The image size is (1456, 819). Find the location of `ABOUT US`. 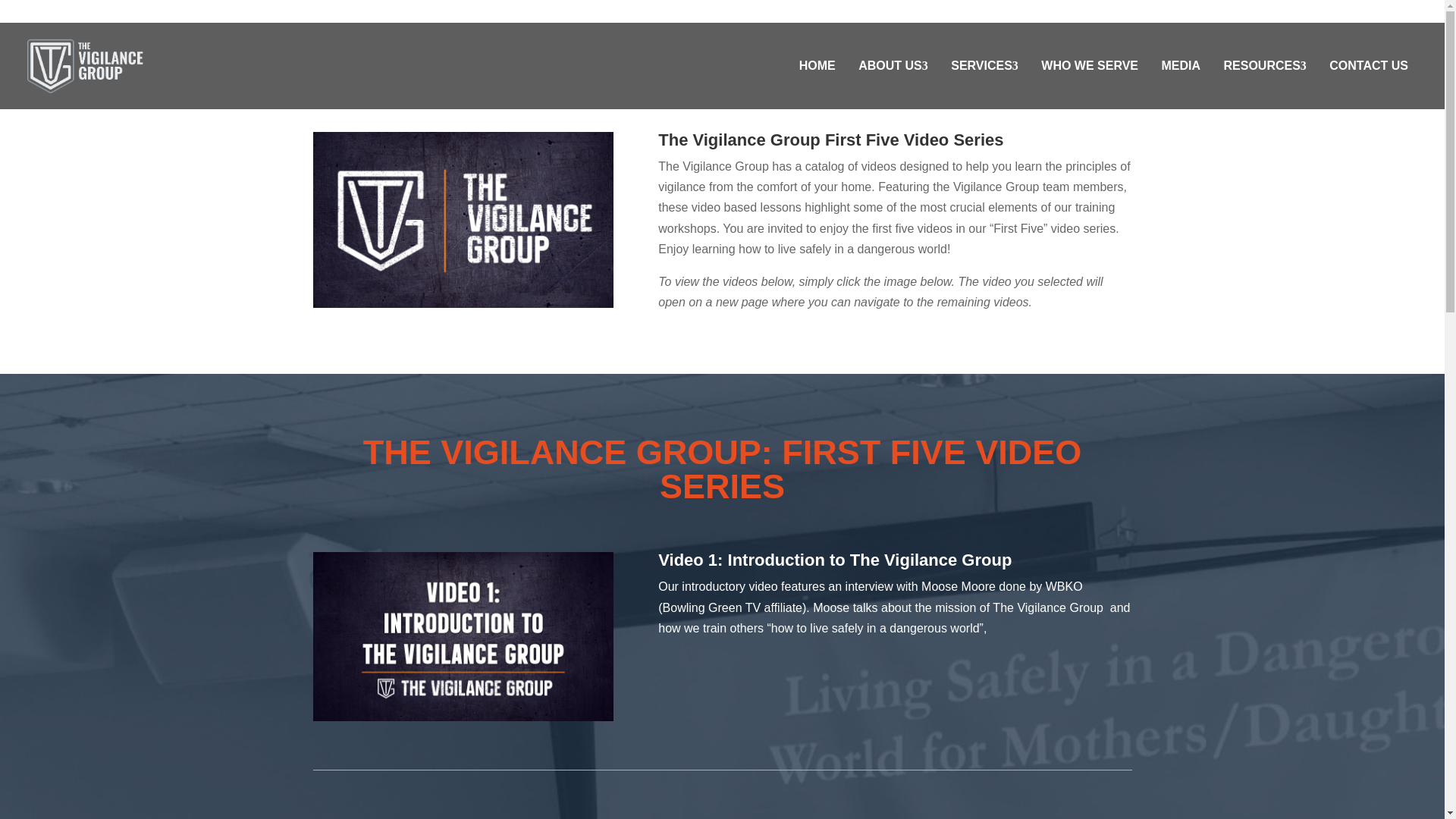

ABOUT US is located at coordinates (893, 65).